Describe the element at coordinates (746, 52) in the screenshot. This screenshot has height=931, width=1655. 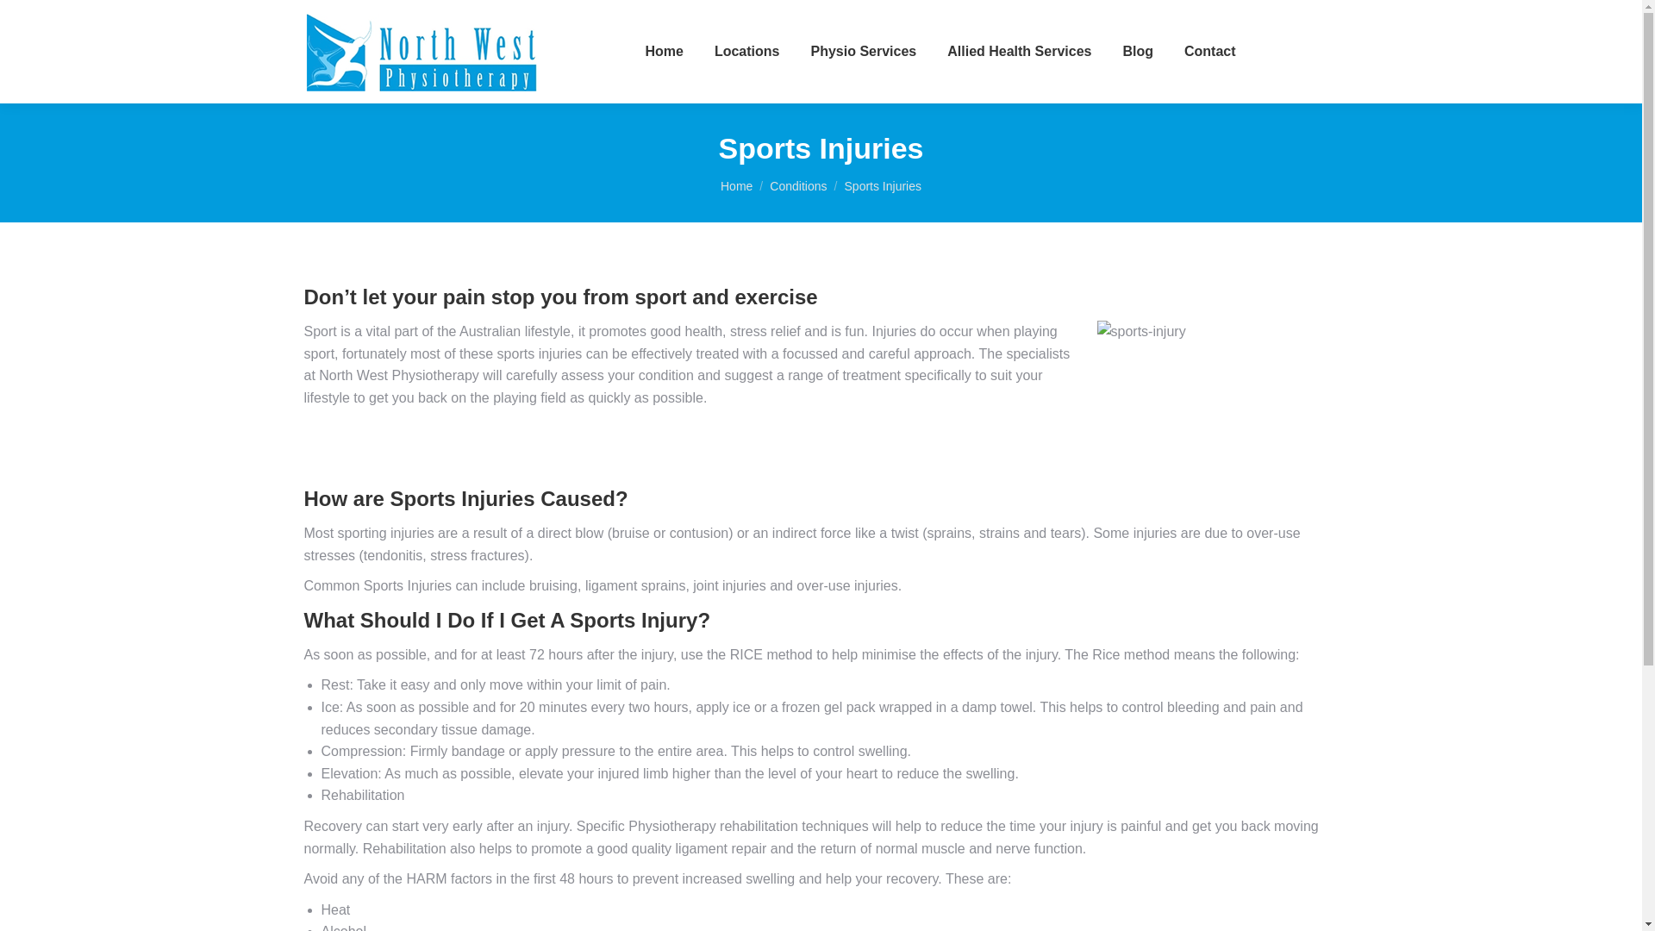
I see `Locations` at that location.